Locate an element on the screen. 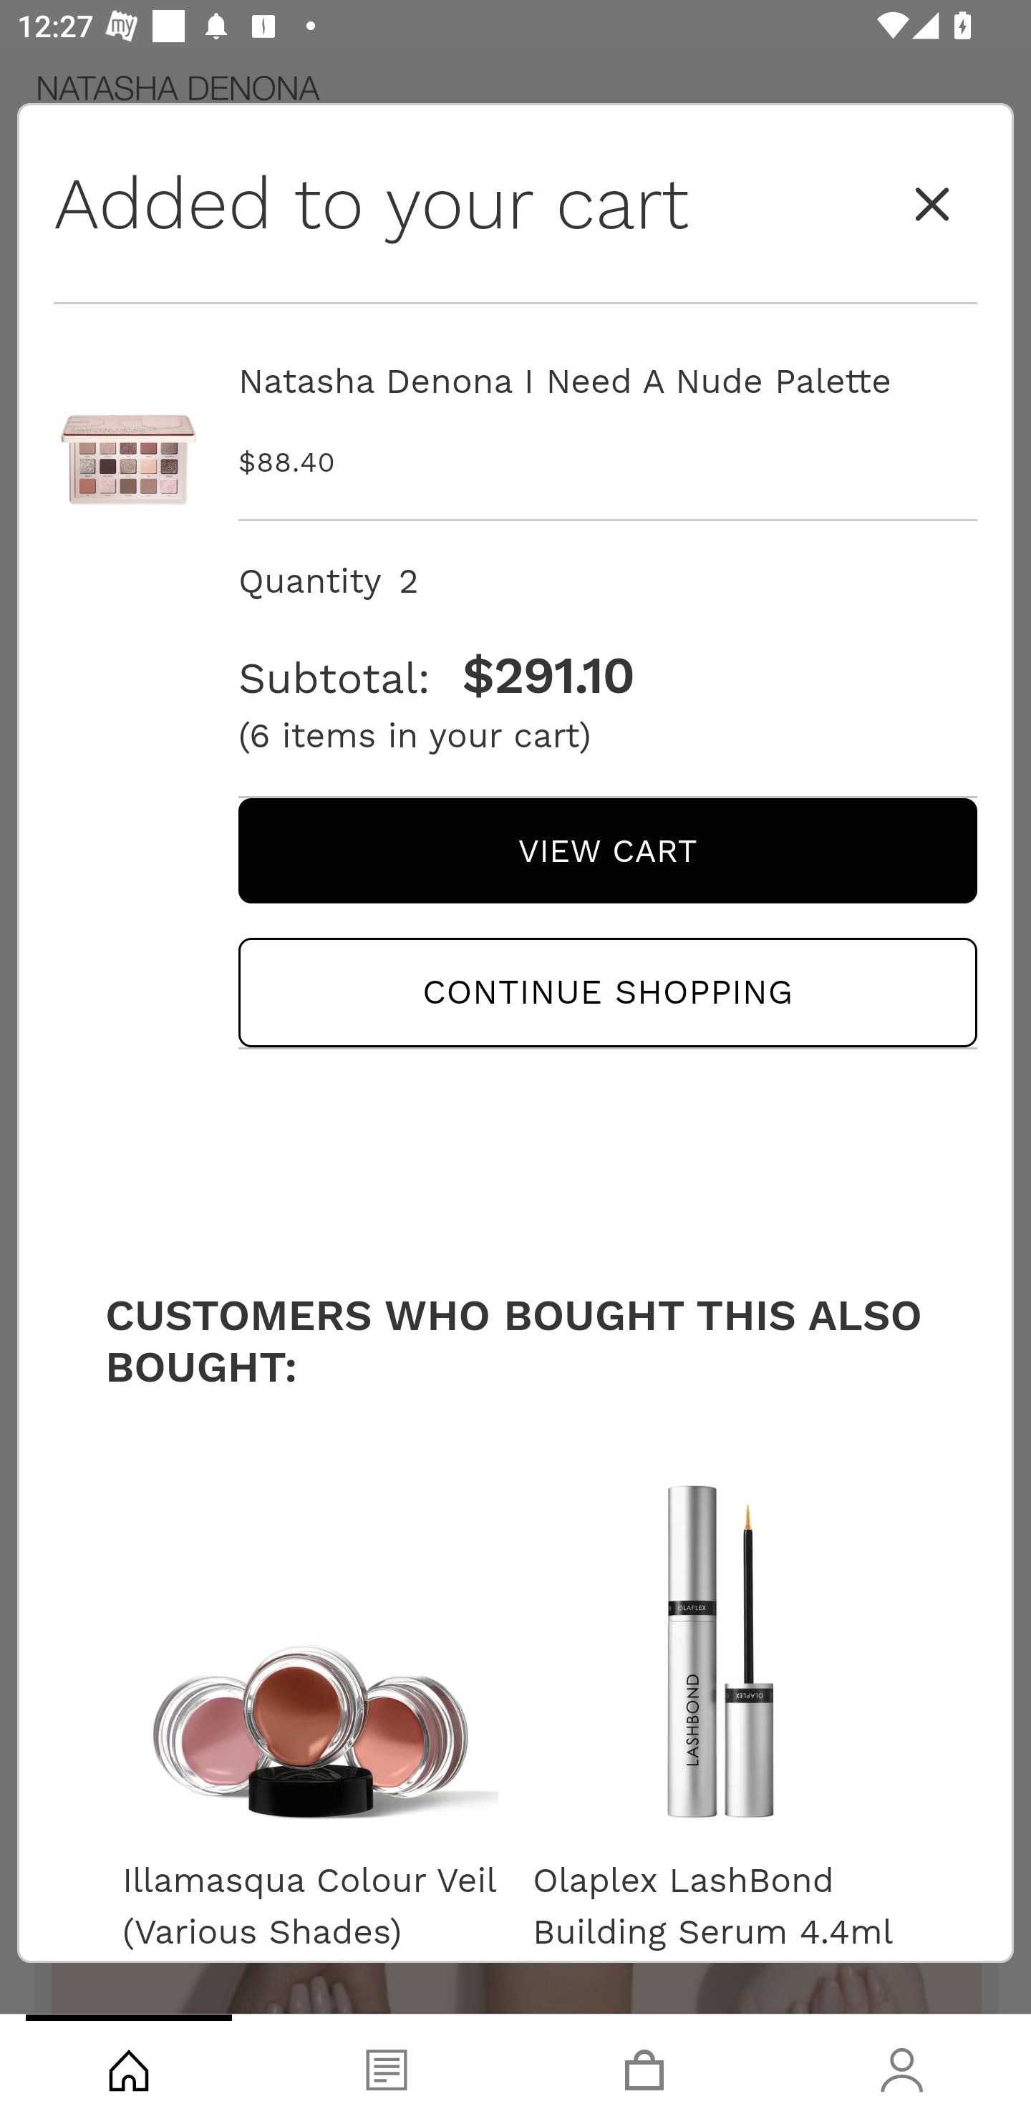 Image resolution: width=1031 pixels, height=2119 pixels. Natasha Denona I Need A Nude Palette is located at coordinates (129, 433).